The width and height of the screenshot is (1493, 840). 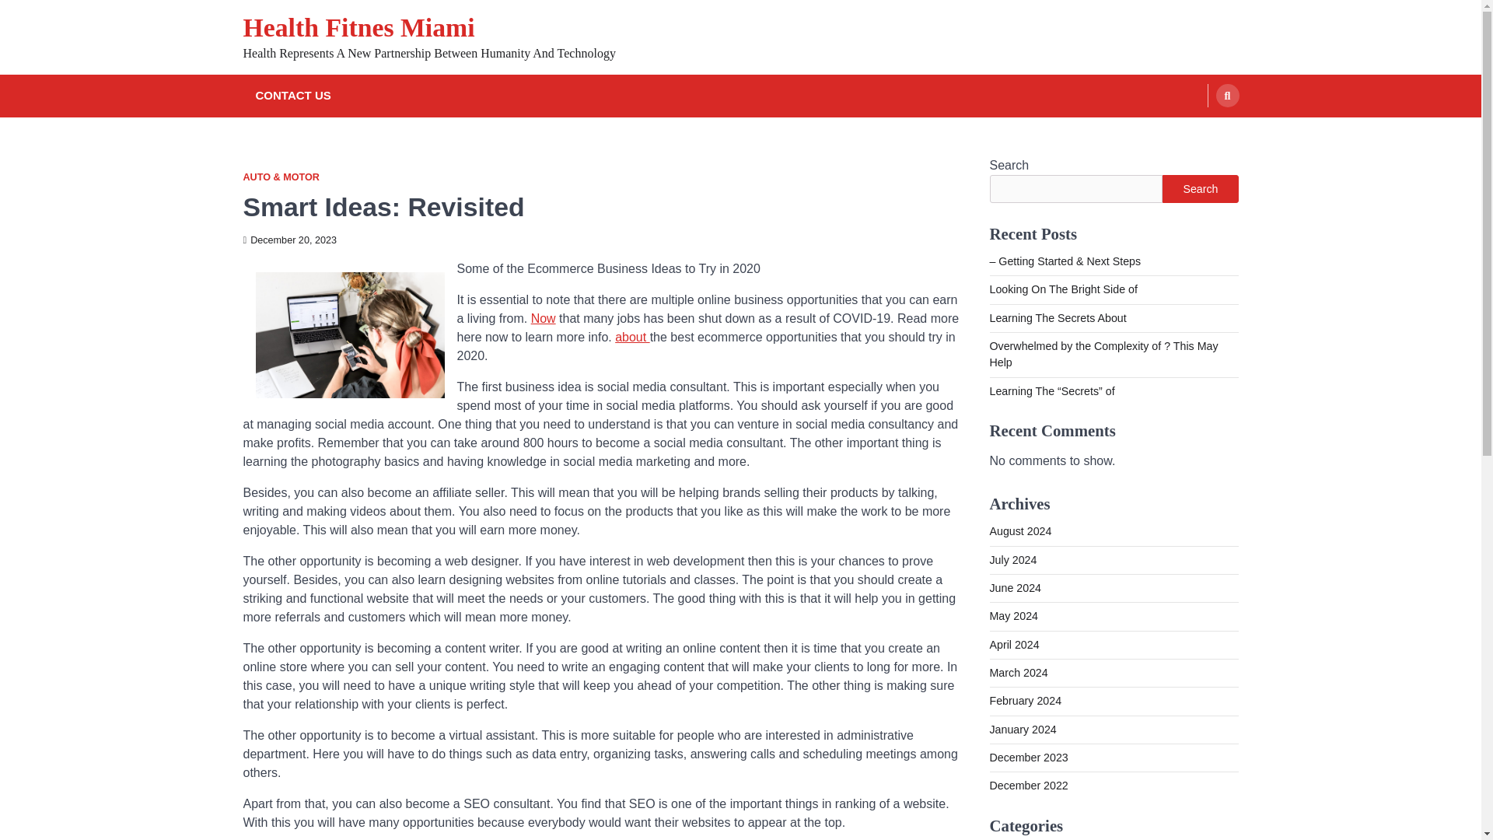 What do you see at coordinates (1200, 188) in the screenshot?
I see `Search` at bounding box center [1200, 188].